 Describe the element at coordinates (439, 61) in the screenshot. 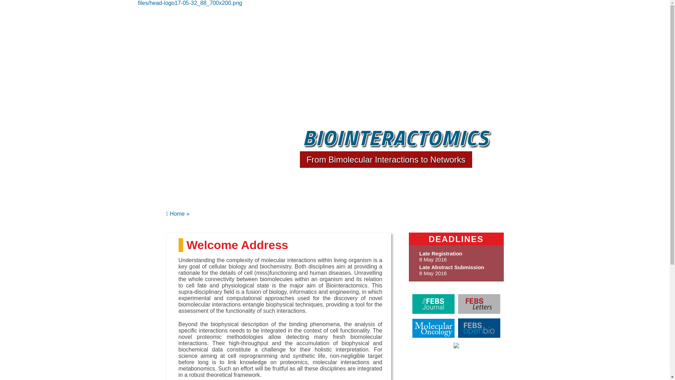

I see `Venue` at that location.